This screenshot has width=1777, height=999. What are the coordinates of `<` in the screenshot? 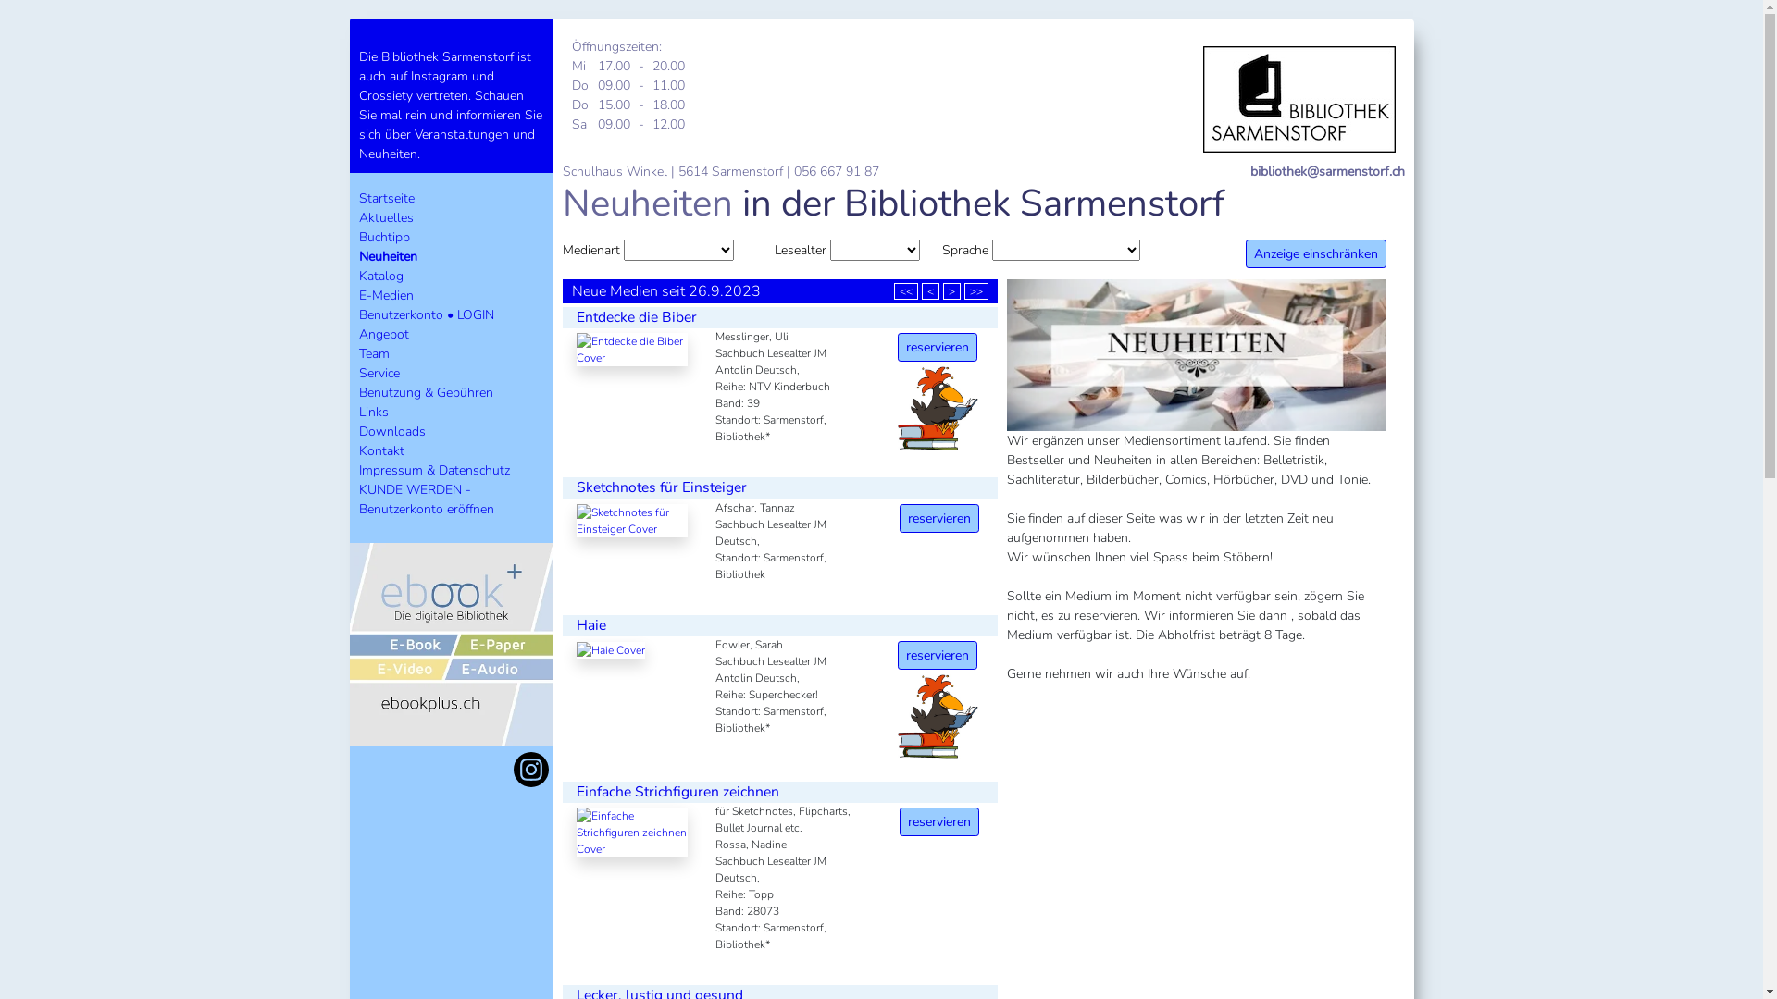 It's located at (931, 291).